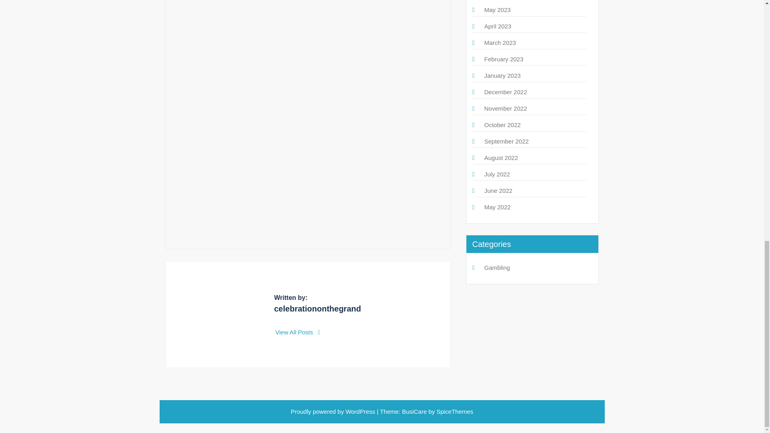 Image resolution: width=770 pixels, height=433 pixels. What do you see at coordinates (498, 190) in the screenshot?
I see `June 2022` at bounding box center [498, 190].